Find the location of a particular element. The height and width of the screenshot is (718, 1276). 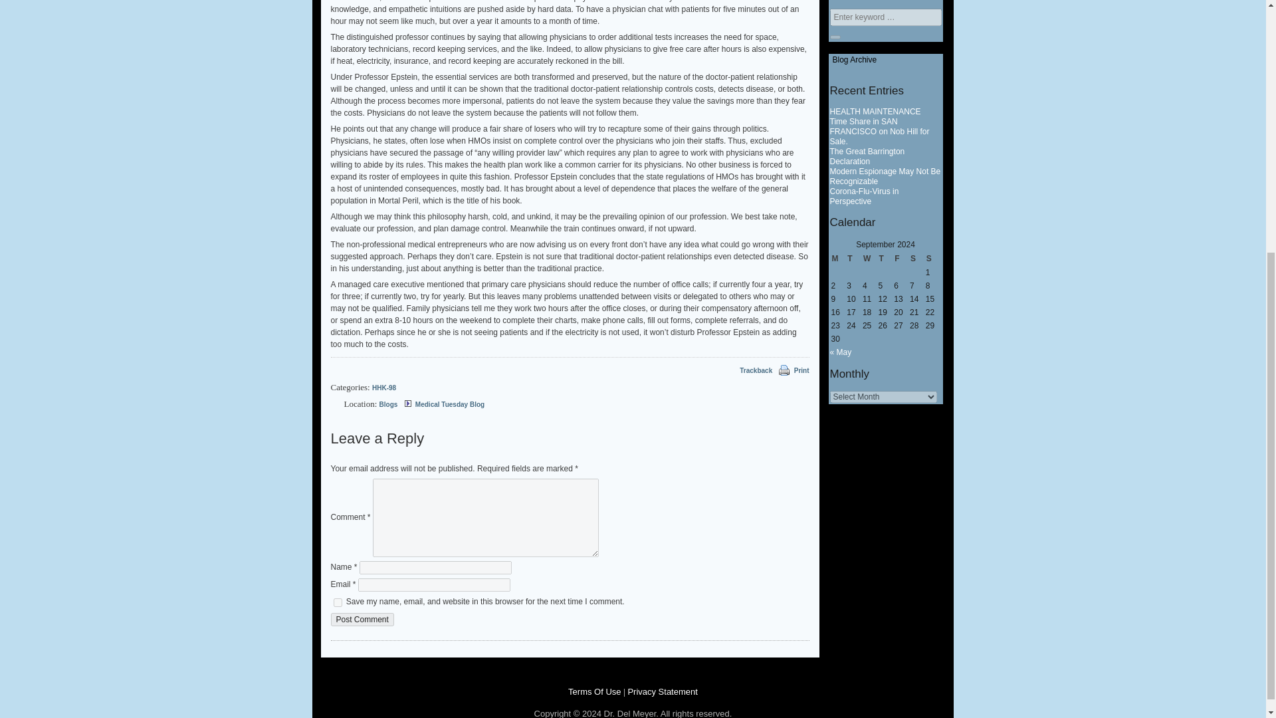

Print is located at coordinates (783, 371).